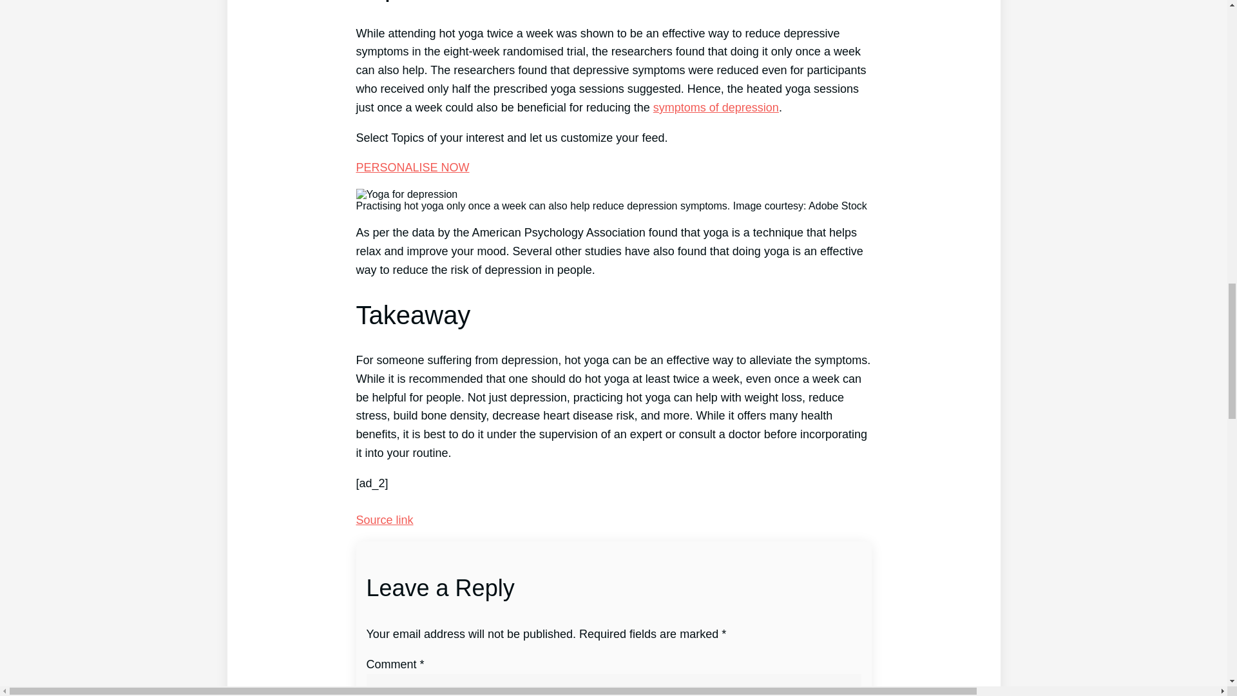 Image resolution: width=1237 pixels, height=696 pixels. Describe the element at coordinates (716, 107) in the screenshot. I see `symptoms of depression` at that location.